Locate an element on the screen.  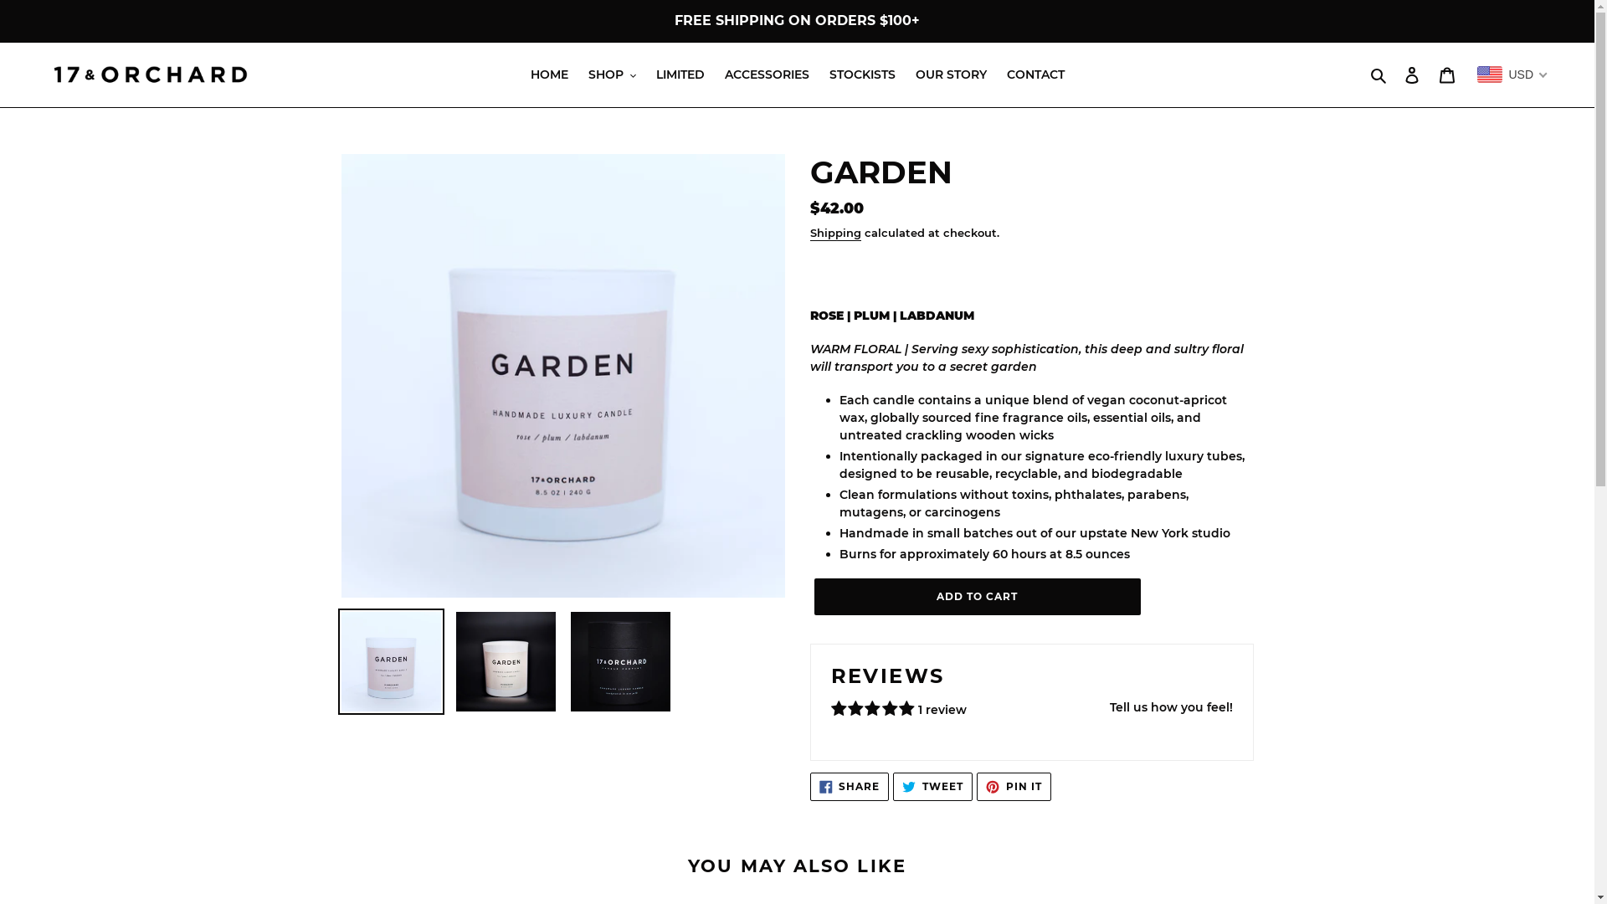
STOCKISTS is located at coordinates (861, 75).